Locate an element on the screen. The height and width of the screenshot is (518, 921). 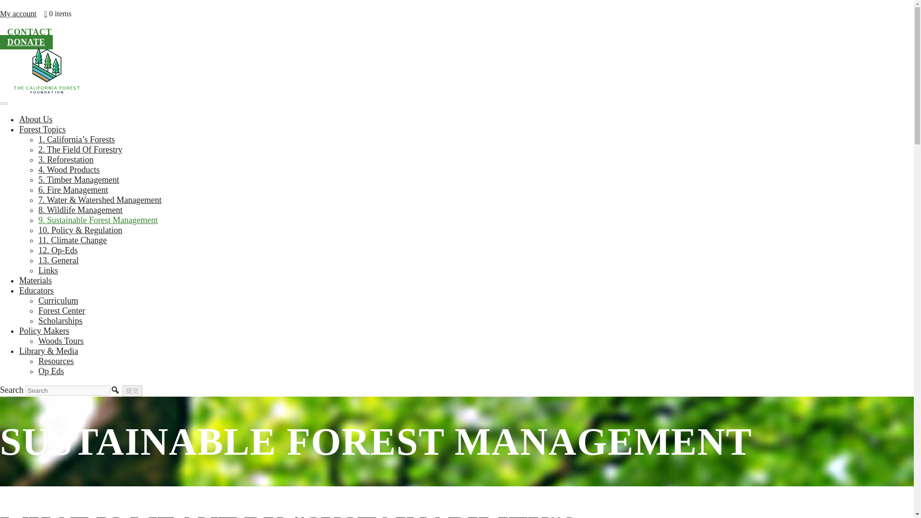
Contact is located at coordinates (29, 32).